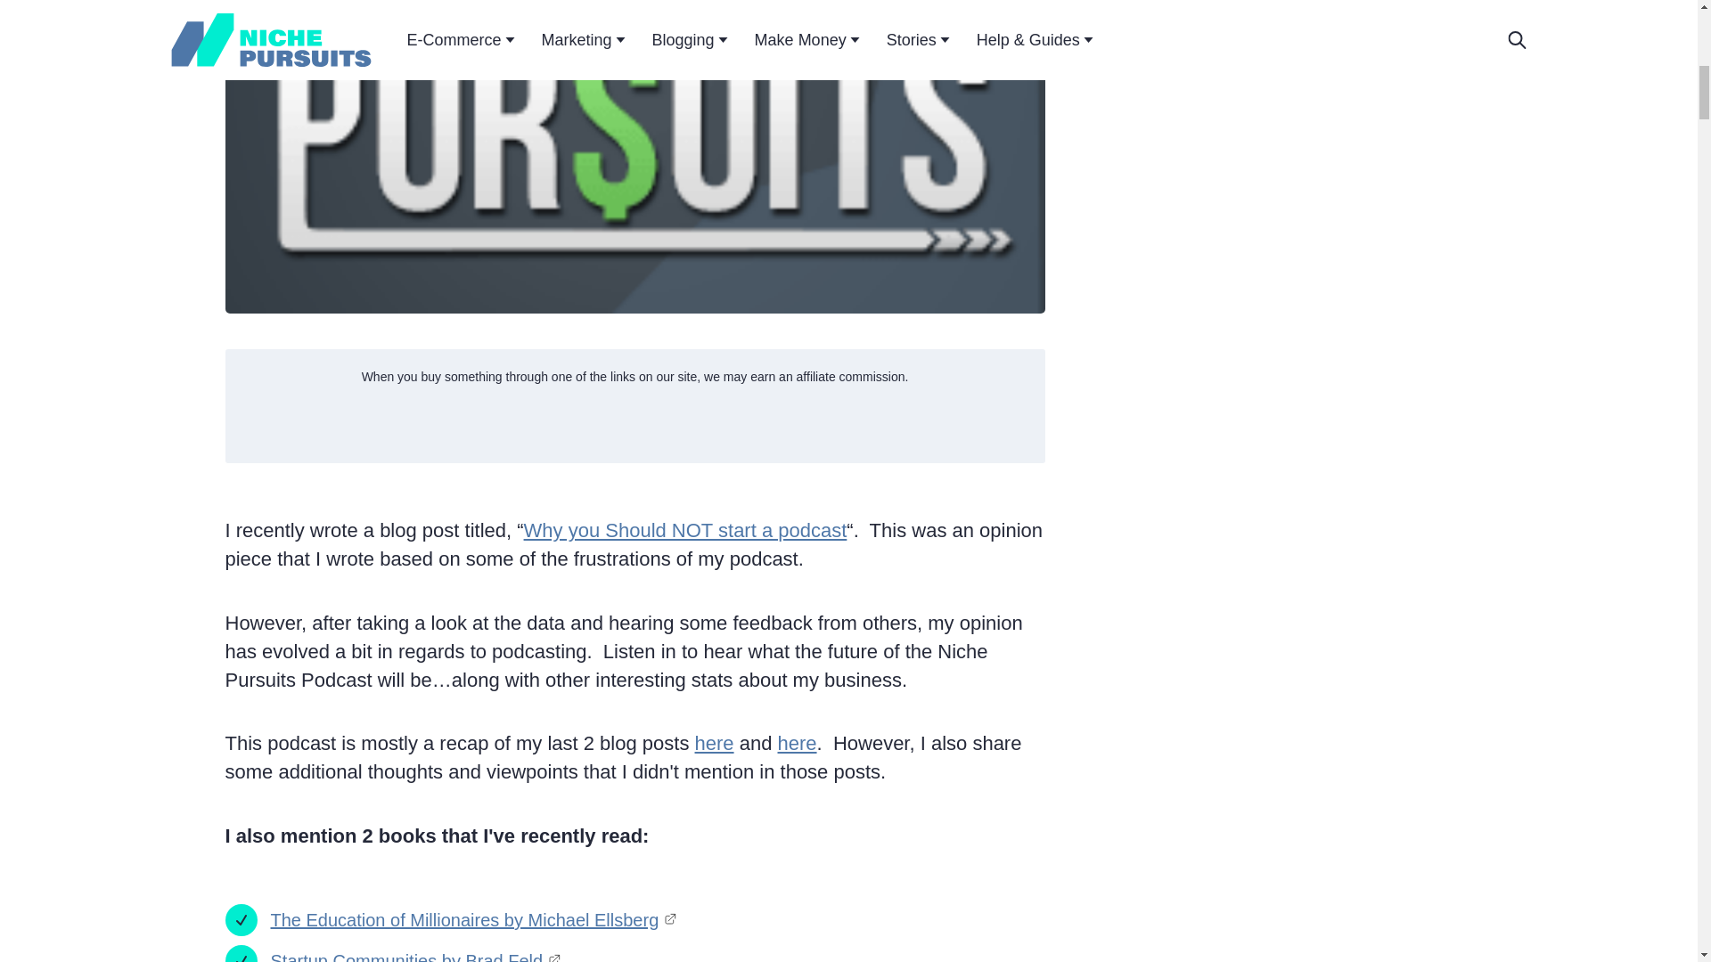 This screenshot has width=1711, height=962. I want to click on here, so click(714, 743).